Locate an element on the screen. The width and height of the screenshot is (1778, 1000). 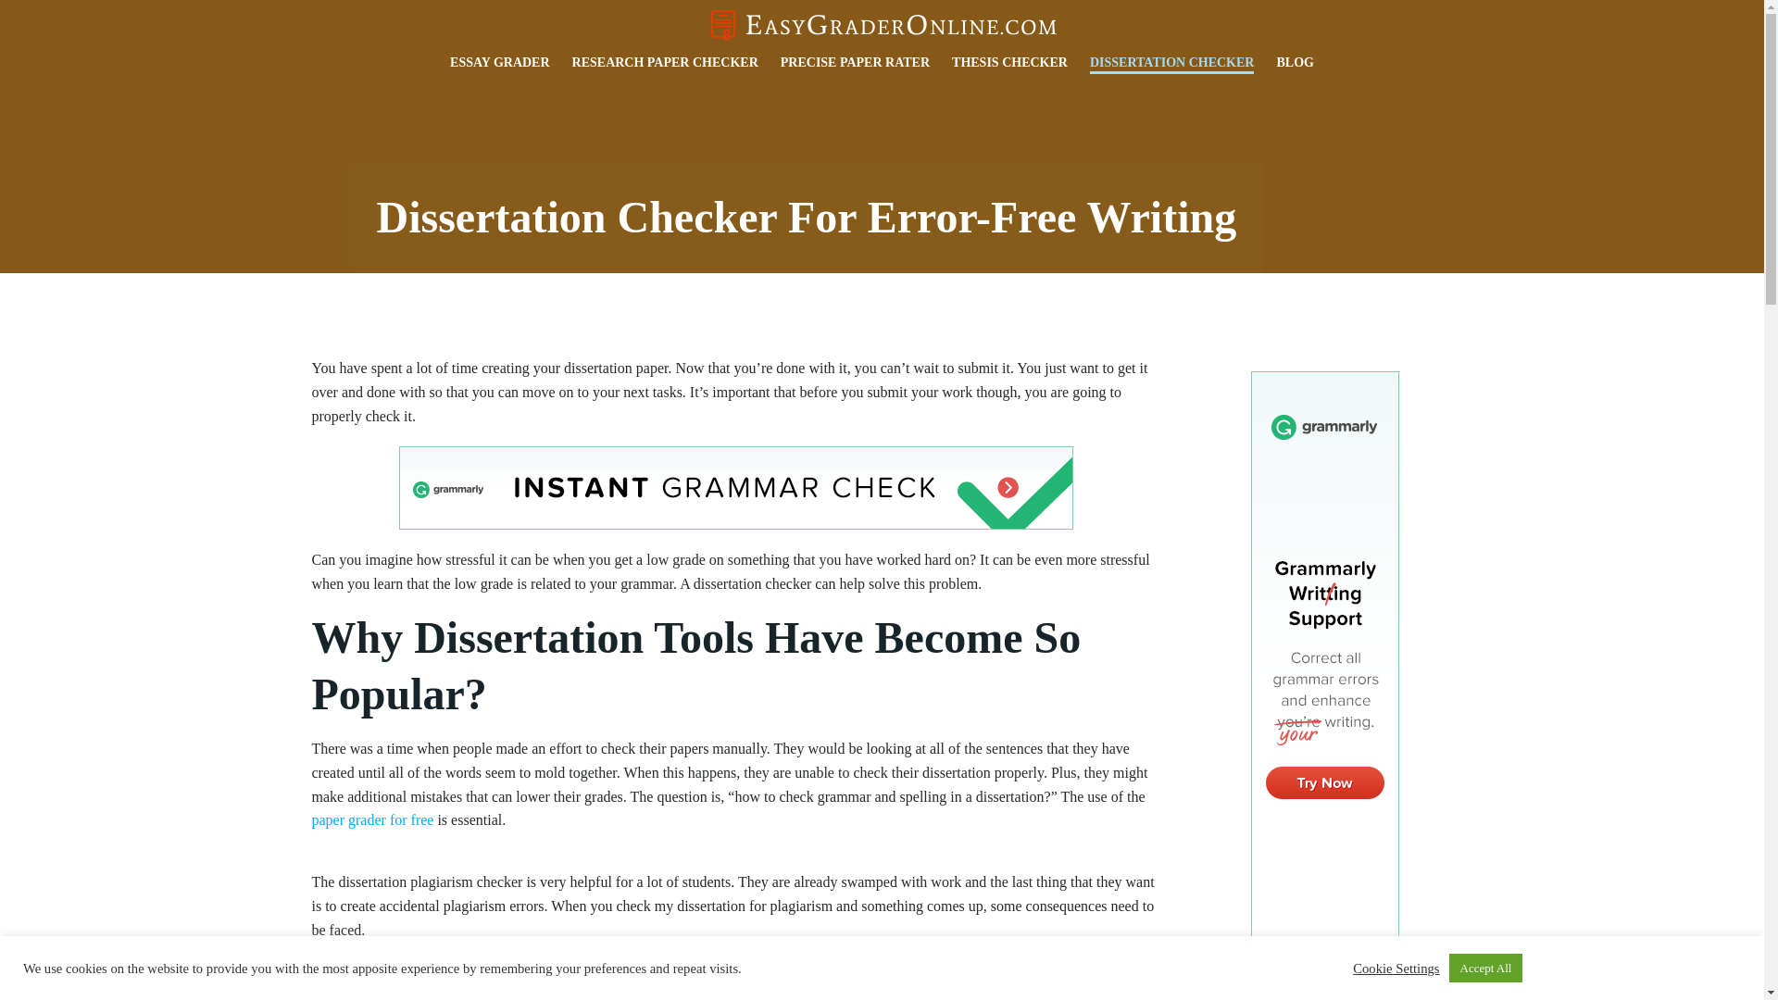
Cookie Settings is located at coordinates (1396, 967).